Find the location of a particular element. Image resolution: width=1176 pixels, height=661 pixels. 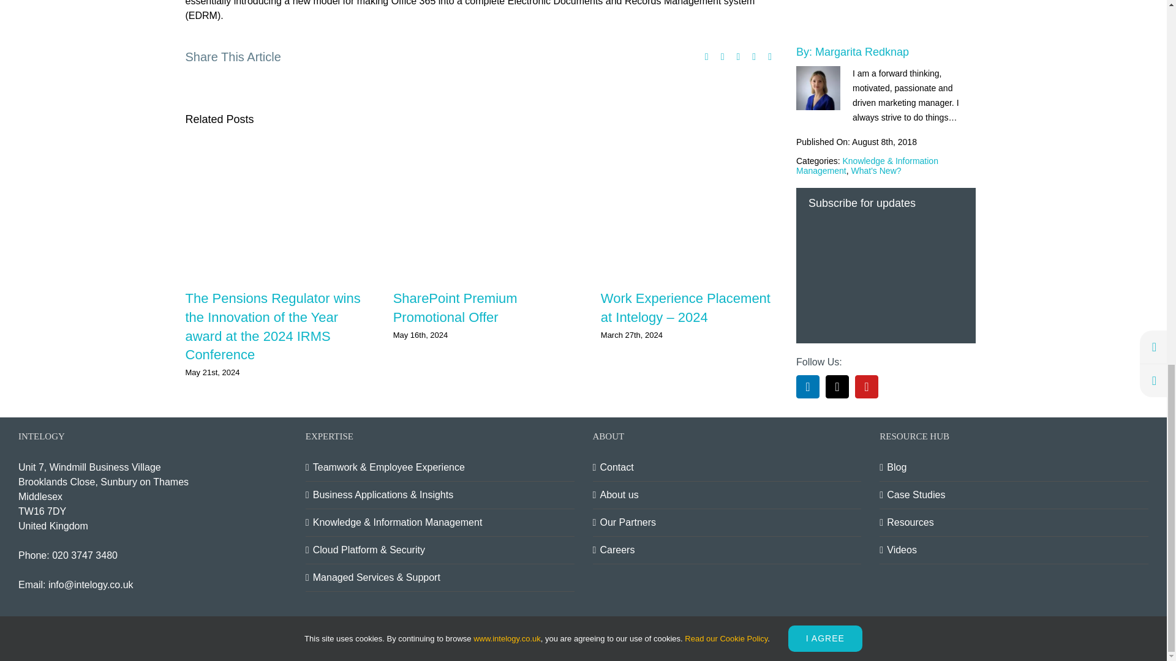

YouTube is located at coordinates (866, 33).